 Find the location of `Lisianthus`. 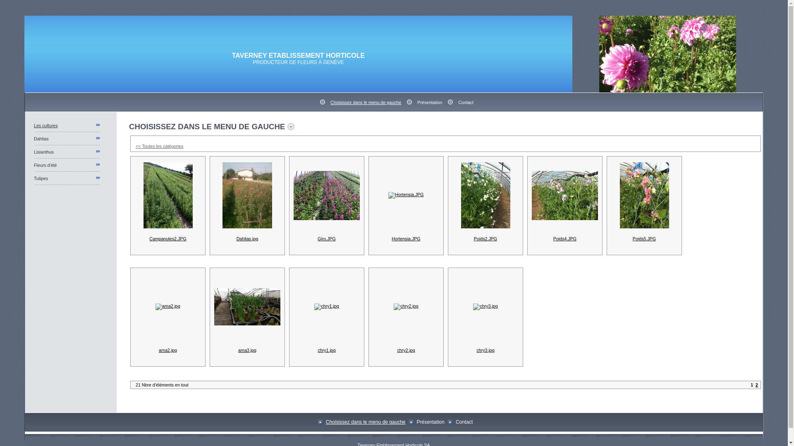

Lisianthus is located at coordinates (44, 152).